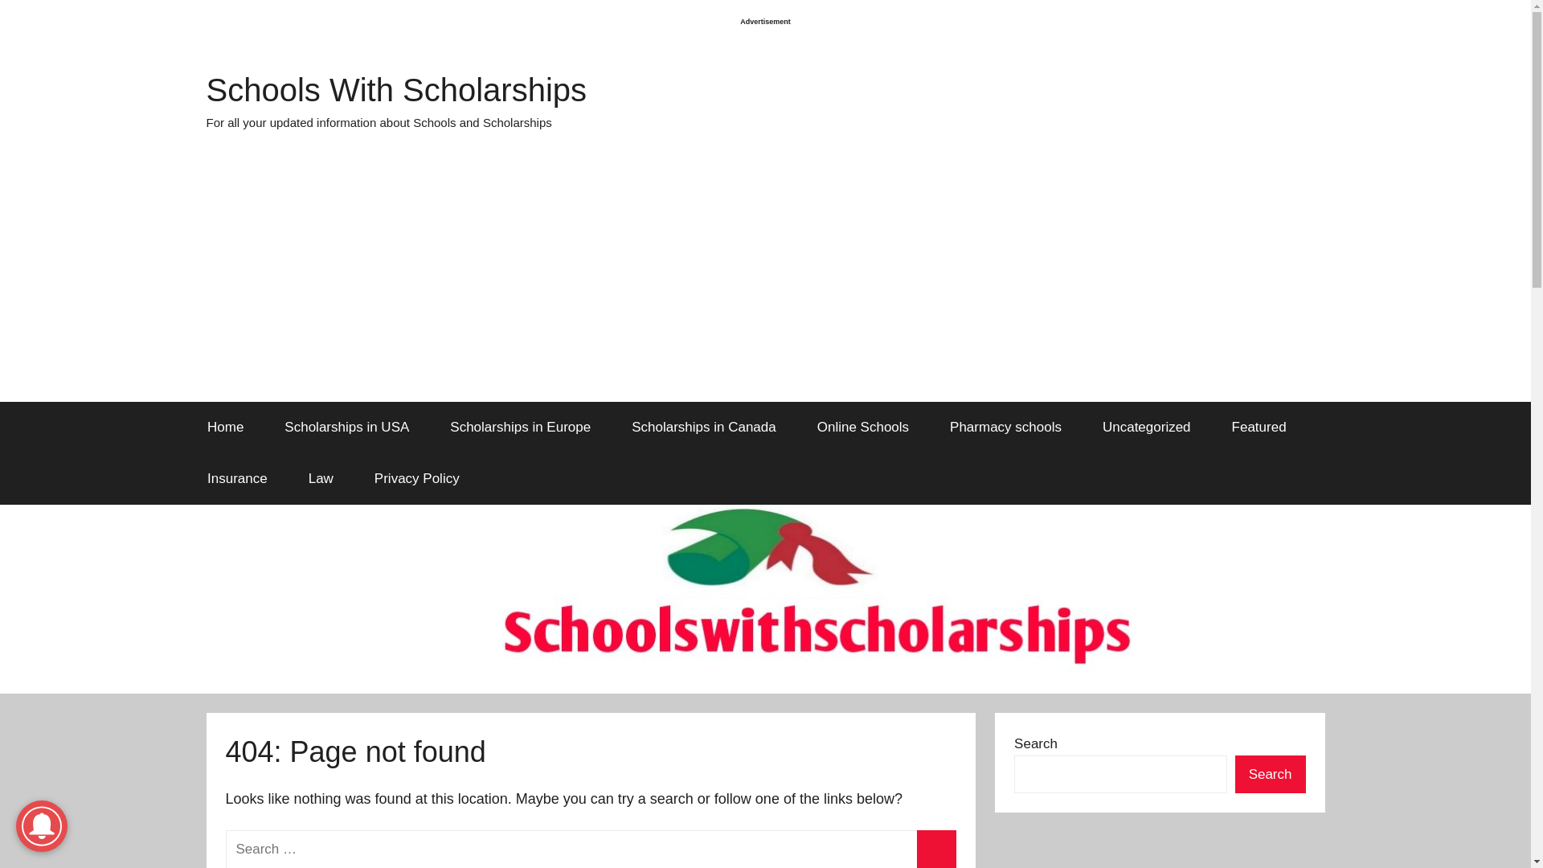 The width and height of the screenshot is (1543, 868). I want to click on Advertisement, so click(1159, 850).